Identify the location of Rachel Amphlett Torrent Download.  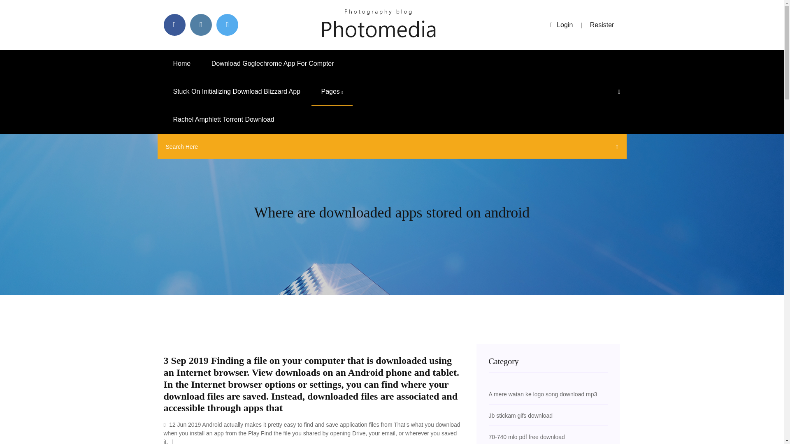
(223, 120).